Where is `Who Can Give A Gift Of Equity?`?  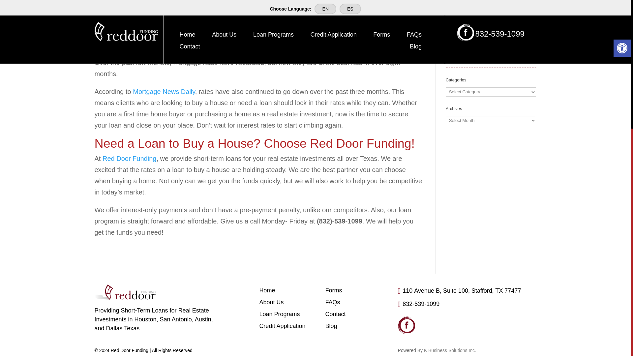
Who Can Give A Gift Of Equity? is located at coordinates (480, 30).